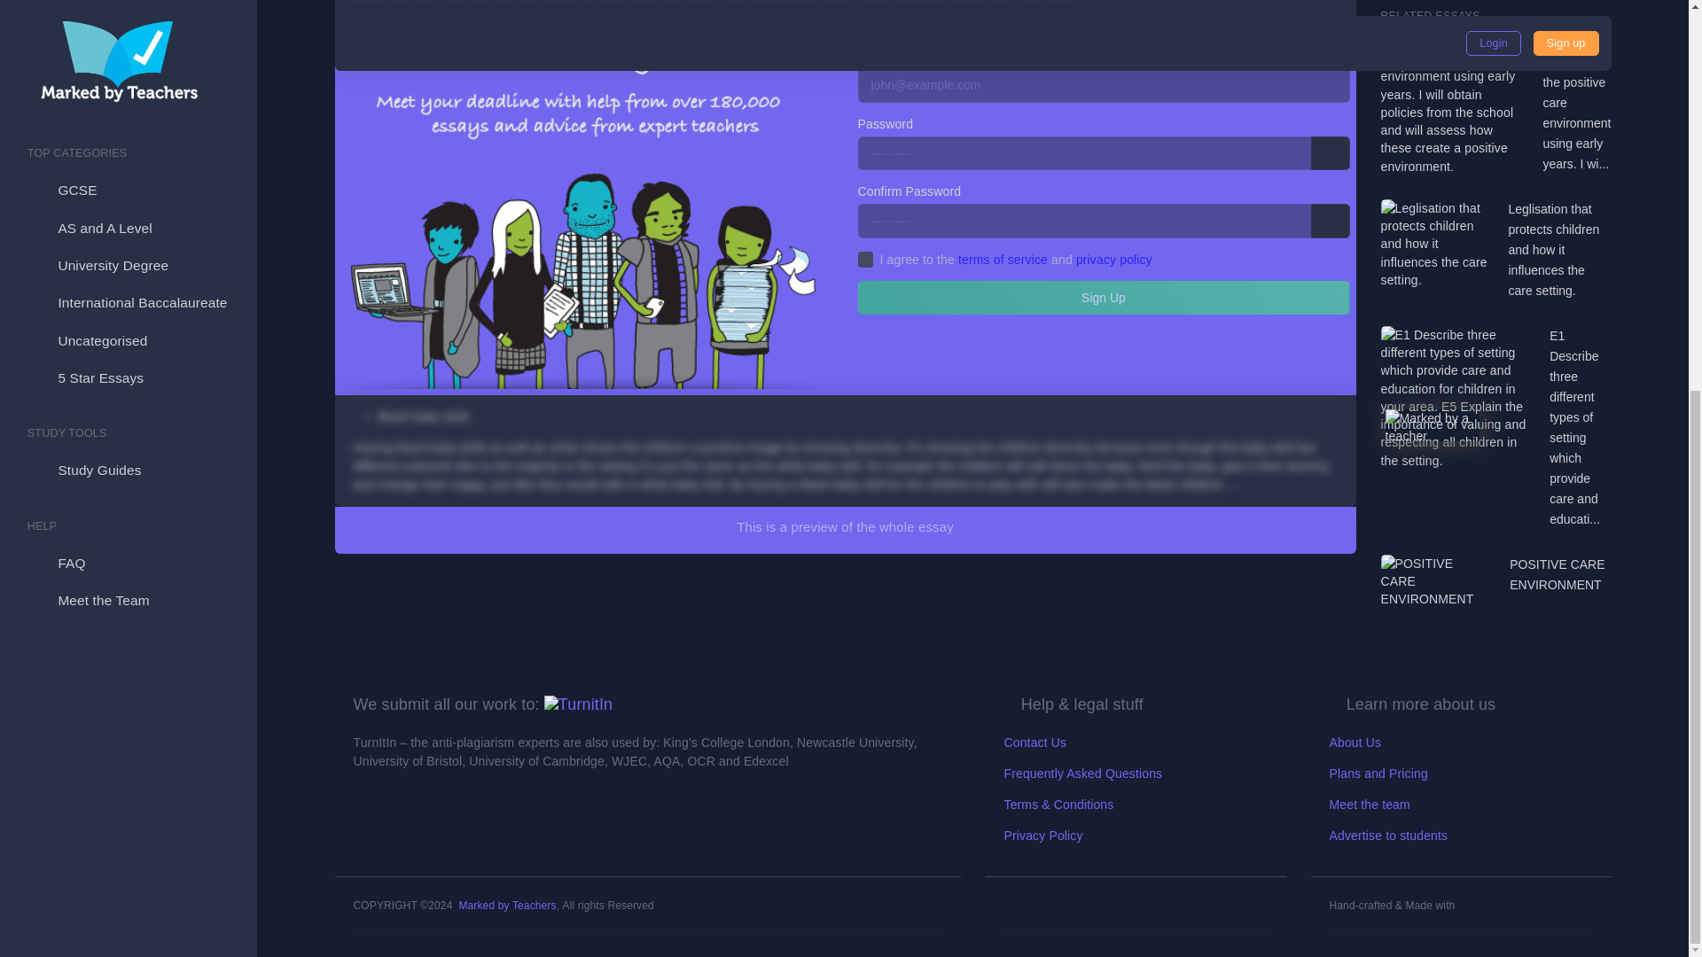 This screenshot has height=957, width=1702. Describe the element at coordinates (1113, 260) in the screenshot. I see `privacy policy` at that location.